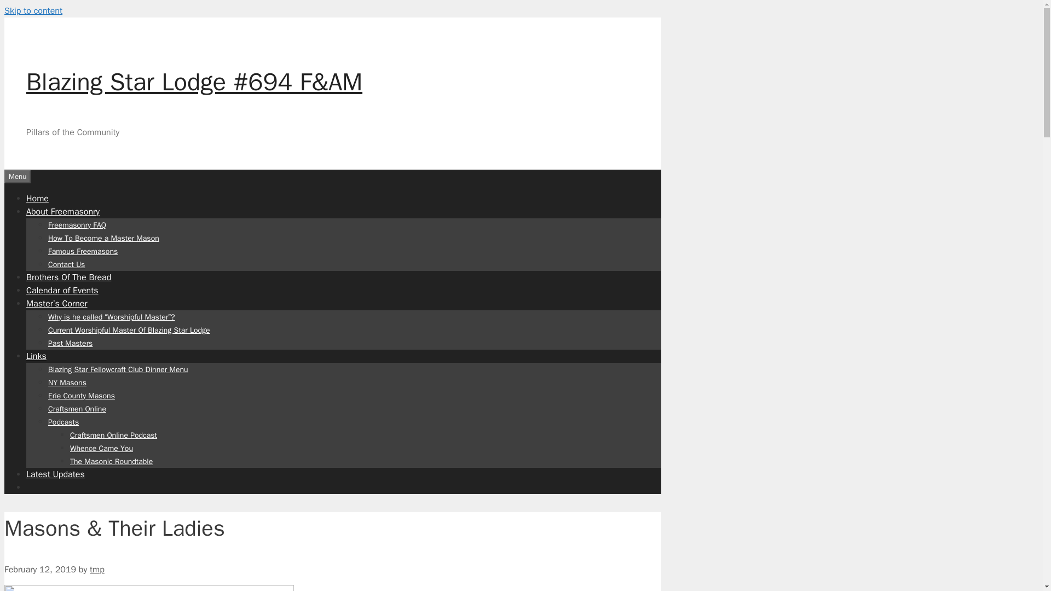  Describe the element at coordinates (62, 290) in the screenshot. I see `Calendar of Events` at that location.